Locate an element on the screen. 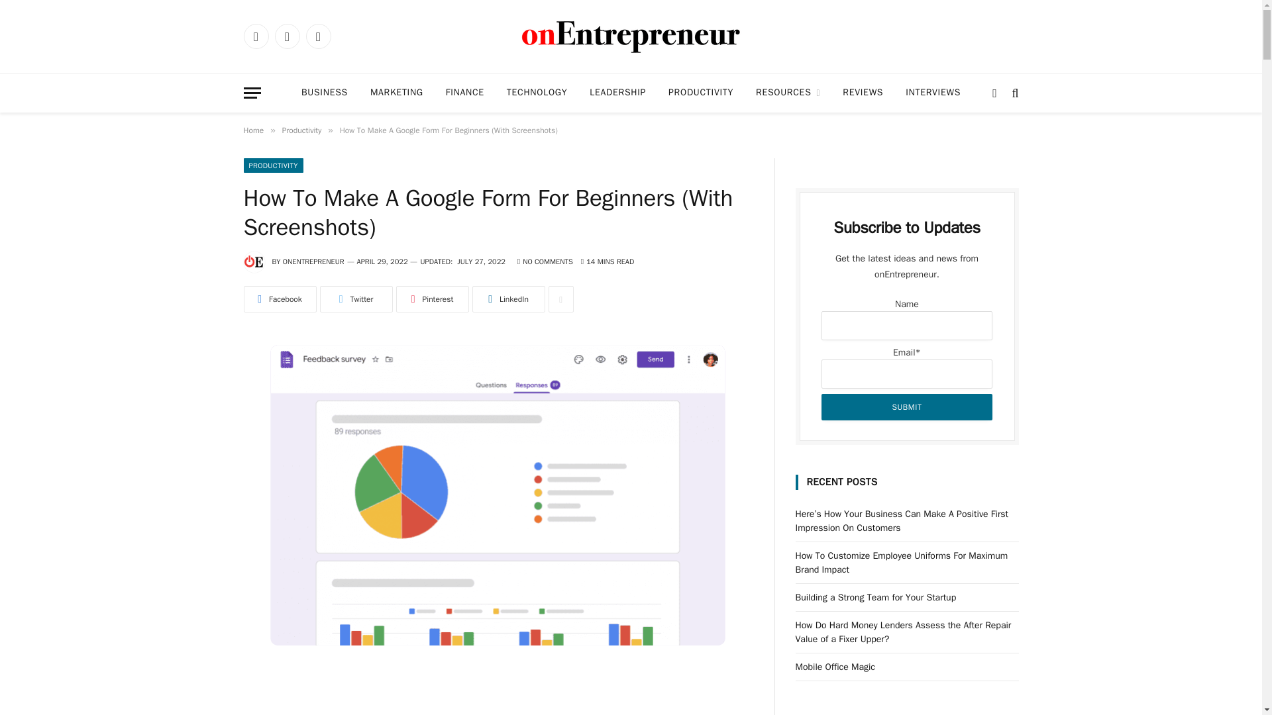 This screenshot has width=1272, height=715. PRODUCTIVITY is located at coordinates (701, 93).